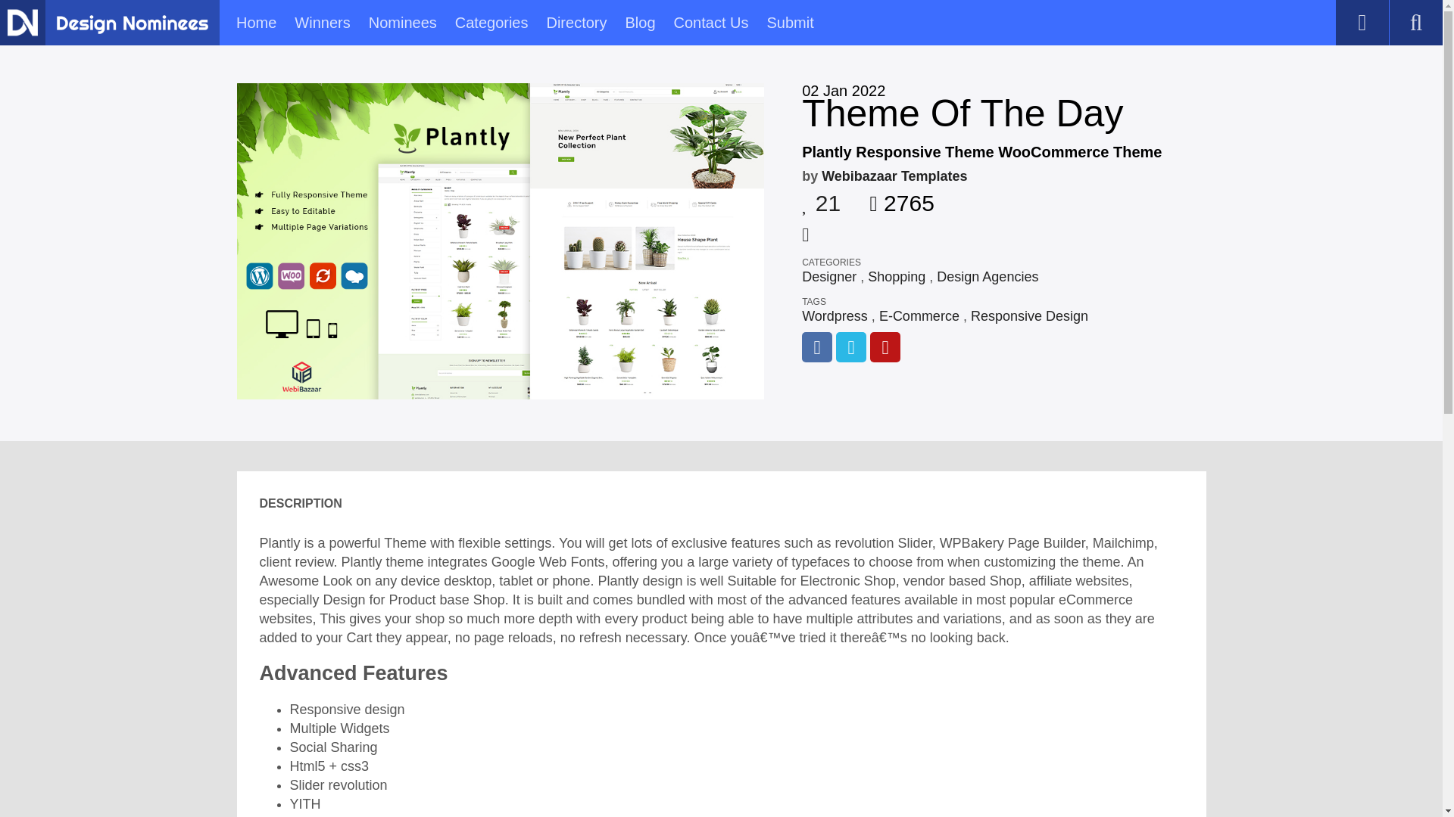 The width and height of the screenshot is (1454, 817). I want to click on Webibazaar Templates, so click(894, 176).